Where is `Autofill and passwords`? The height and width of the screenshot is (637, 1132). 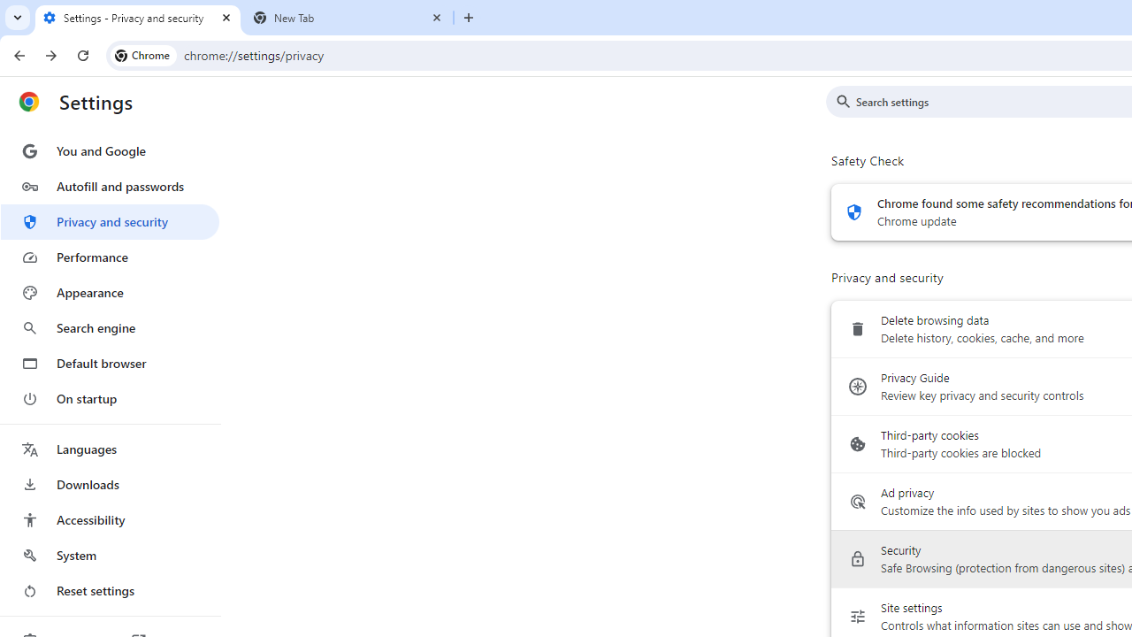 Autofill and passwords is located at coordinates (110, 186).